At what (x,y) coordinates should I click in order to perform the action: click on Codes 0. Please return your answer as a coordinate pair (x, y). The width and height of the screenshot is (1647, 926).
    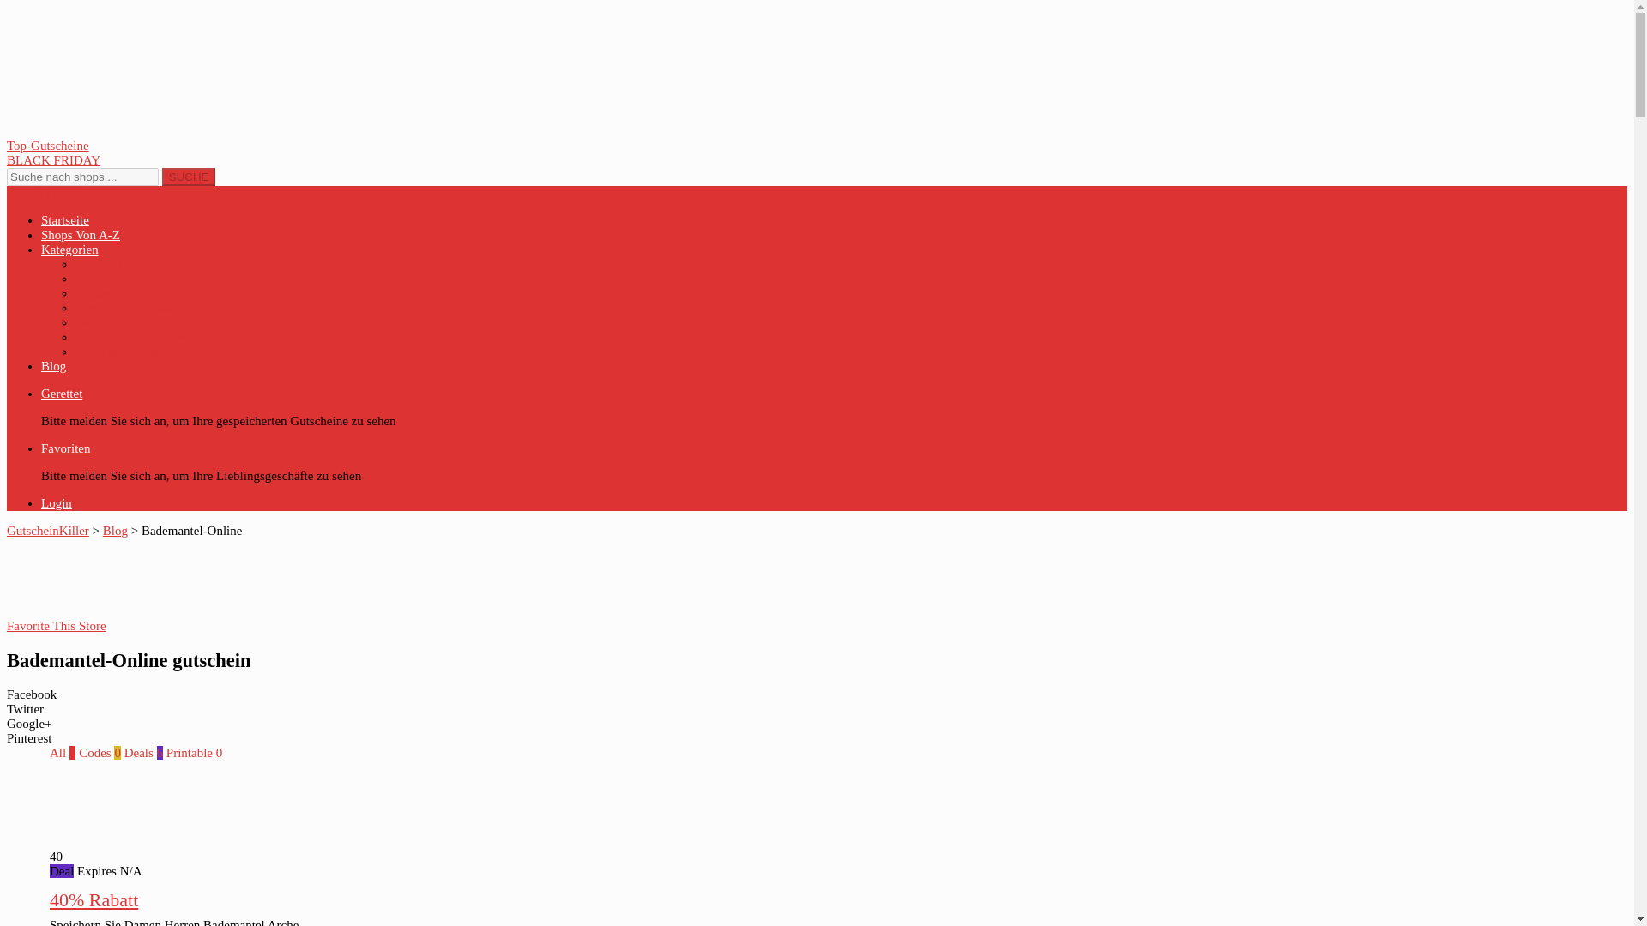
    Looking at the image, I should click on (100, 753).